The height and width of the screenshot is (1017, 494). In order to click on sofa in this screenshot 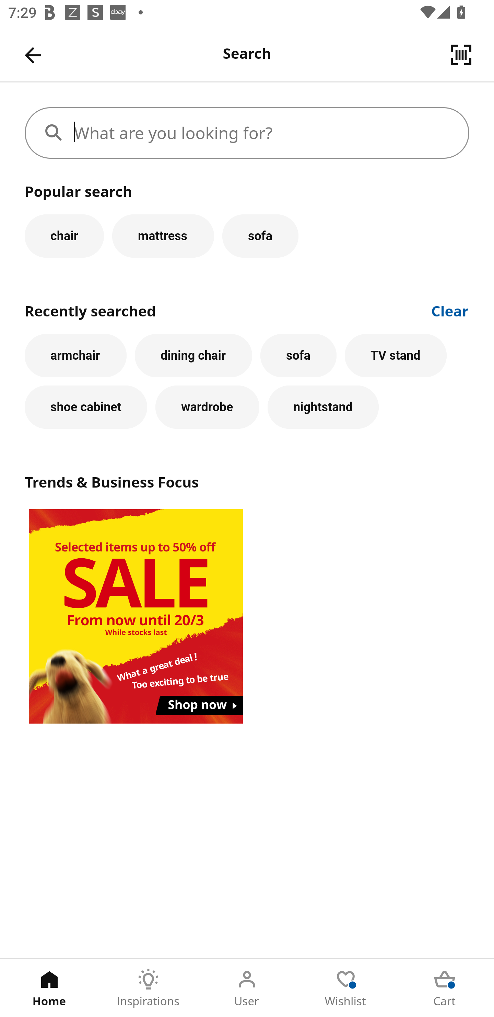, I will do `click(298, 355)`.